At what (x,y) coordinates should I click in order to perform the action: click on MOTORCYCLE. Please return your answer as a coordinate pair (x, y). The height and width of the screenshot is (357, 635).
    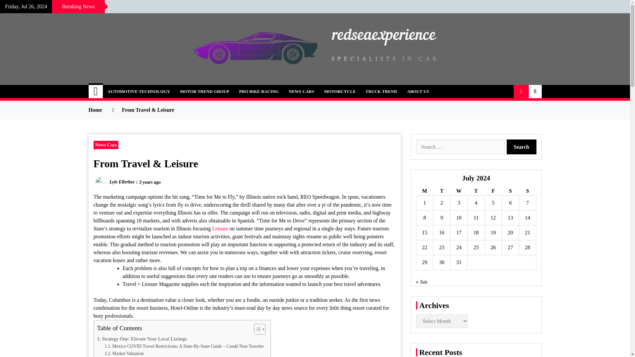
    Looking at the image, I should click on (340, 92).